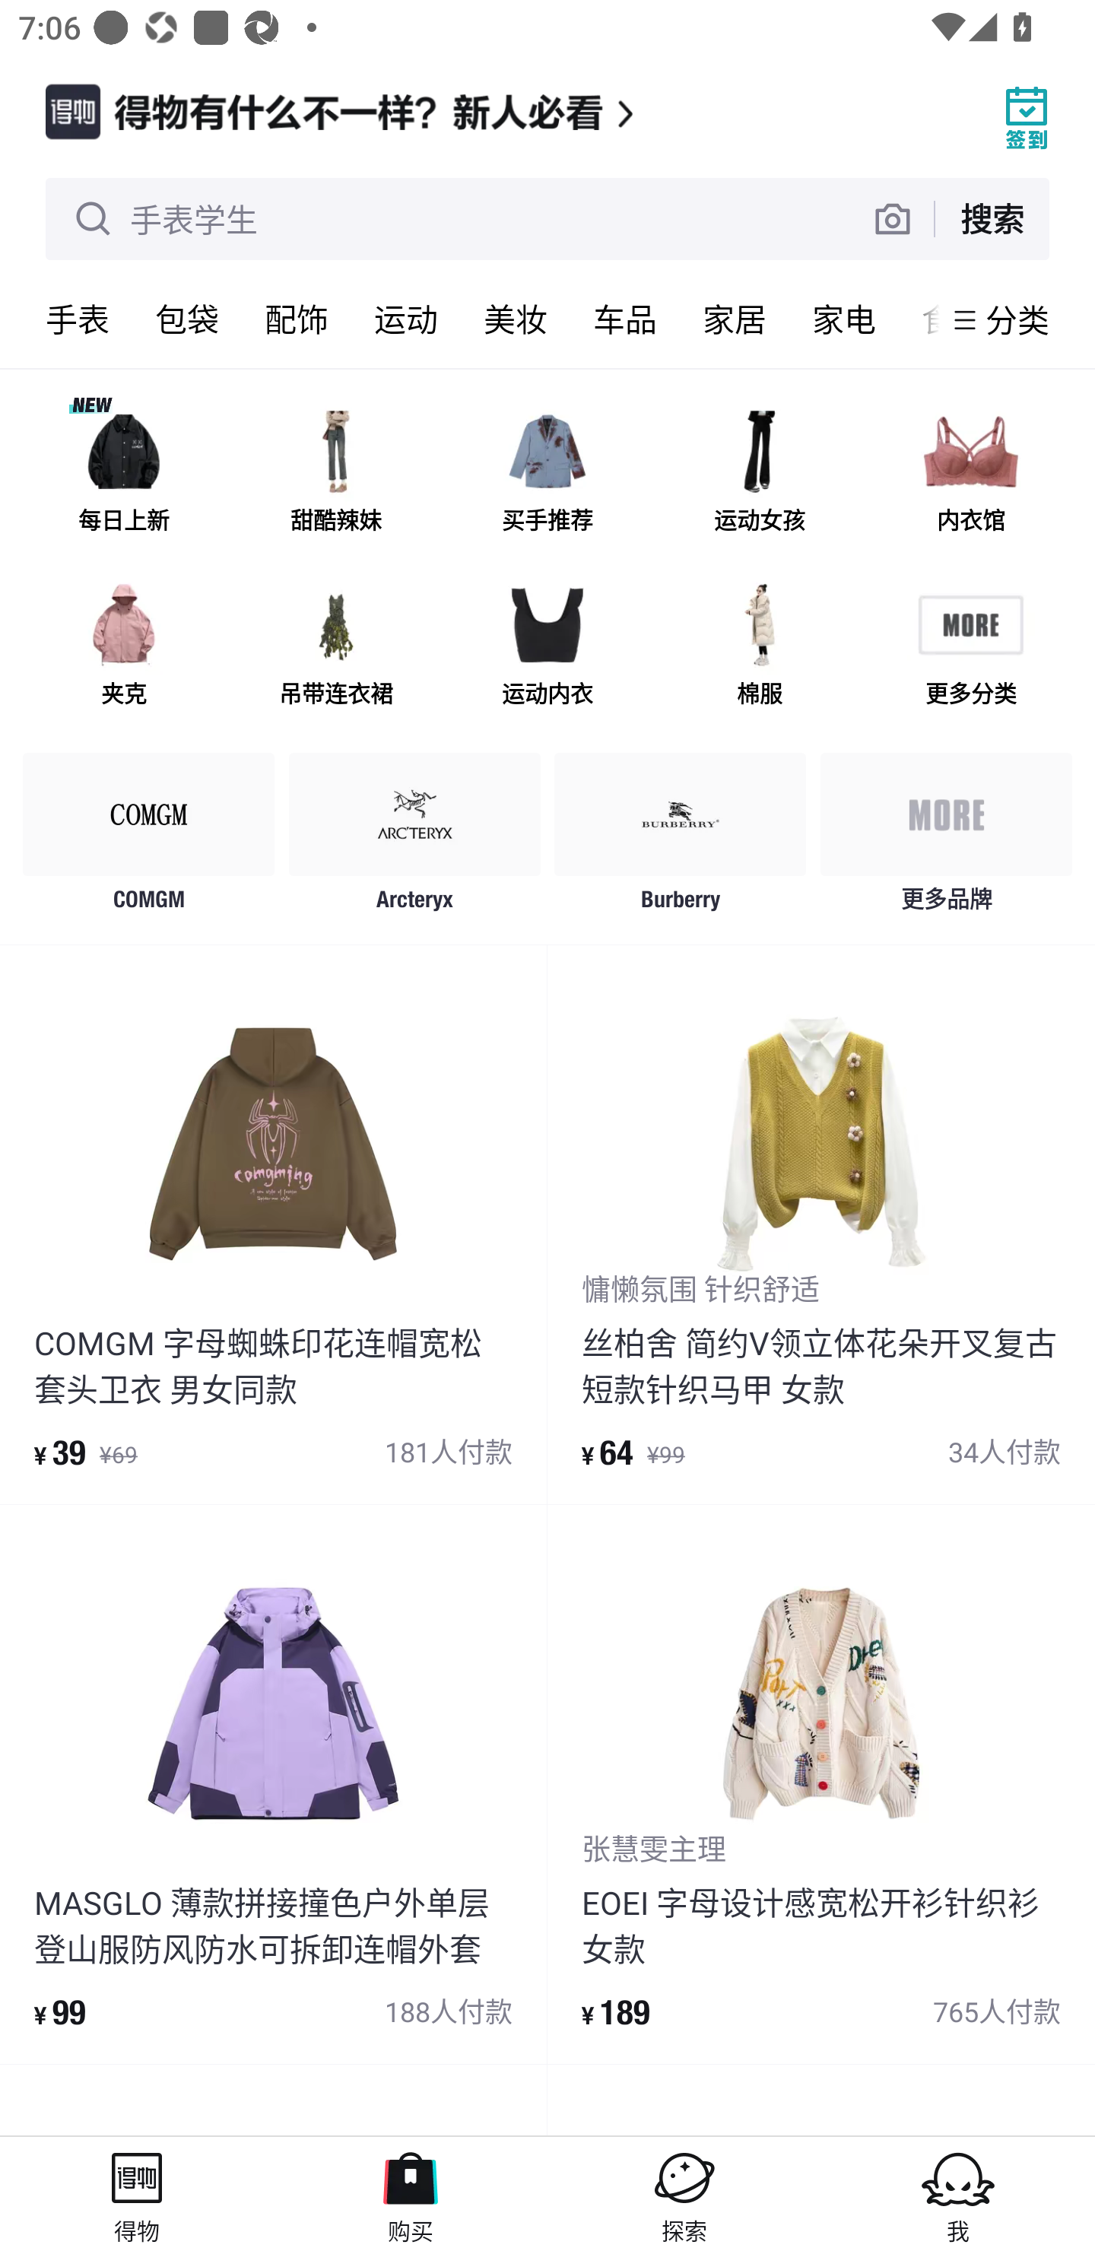  Describe the element at coordinates (680, 838) in the screenshot. I see `Burberry` at that location.